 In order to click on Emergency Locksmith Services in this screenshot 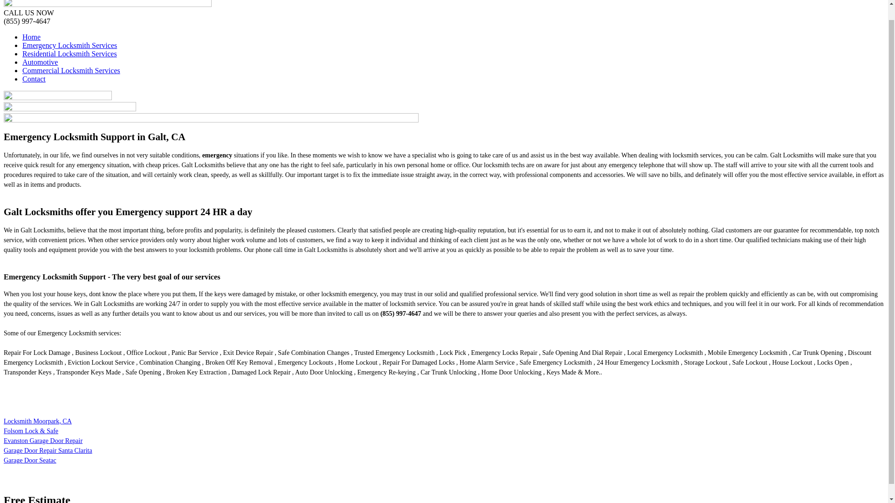, I will do `click(70, 45)`.